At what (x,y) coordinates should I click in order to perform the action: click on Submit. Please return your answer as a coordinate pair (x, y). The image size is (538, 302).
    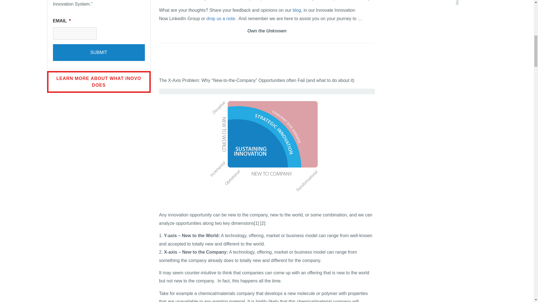
    Looking at the image, I should click on (99, 53).